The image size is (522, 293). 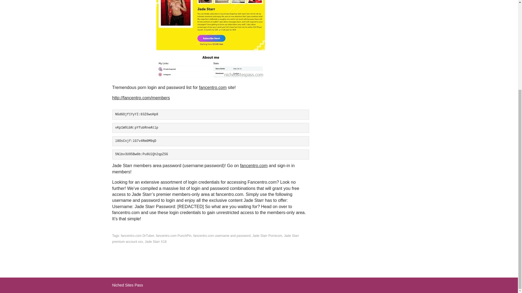 I want to click on Jade Starr, so click(x=210, y=39).